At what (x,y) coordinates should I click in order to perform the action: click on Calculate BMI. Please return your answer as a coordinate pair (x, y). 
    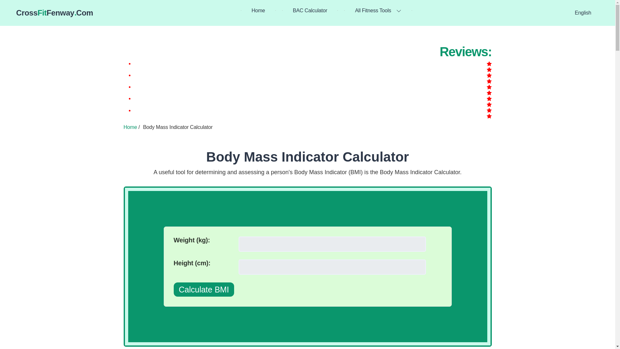
    Looking at the image, I should click on (204, 290).